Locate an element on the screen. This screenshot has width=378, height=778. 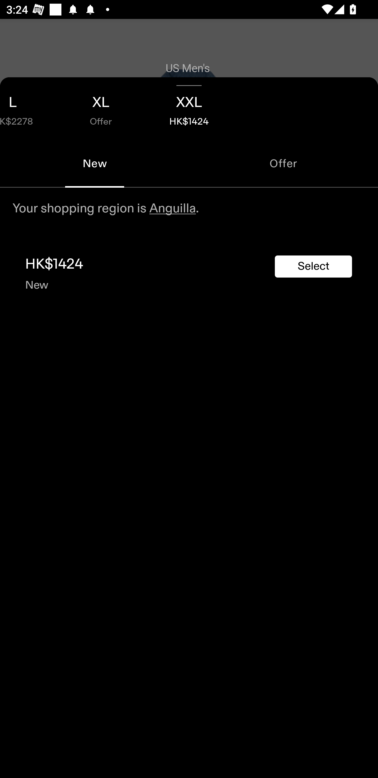
Offer is located at coordinates (283, 163).